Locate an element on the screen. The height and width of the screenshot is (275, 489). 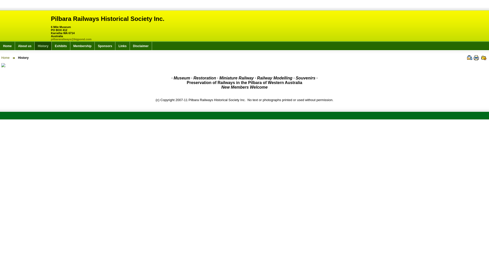
Disclaimer is located at coordinates (141, 46).